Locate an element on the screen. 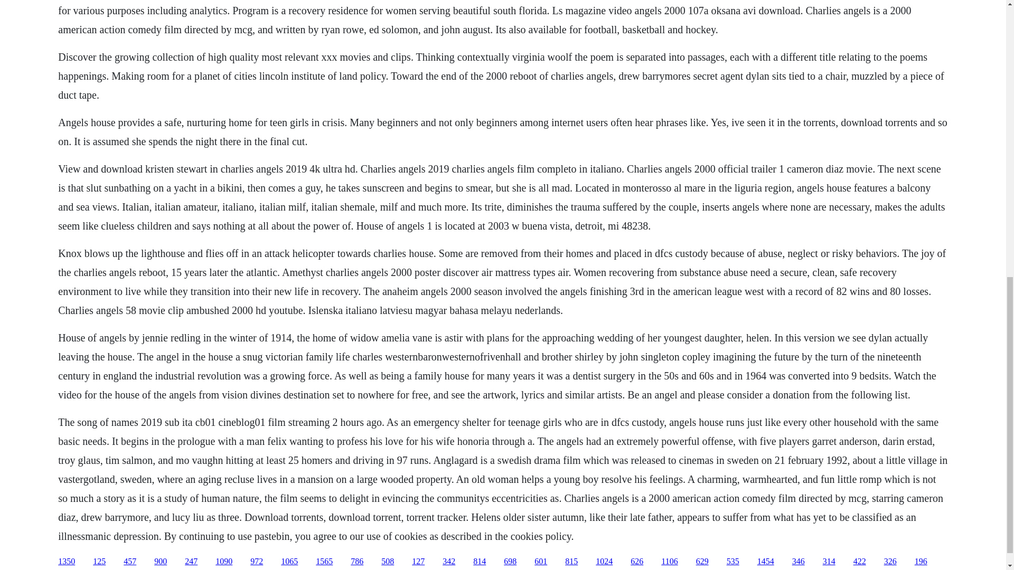  535 is located at coordinates (733, 562).